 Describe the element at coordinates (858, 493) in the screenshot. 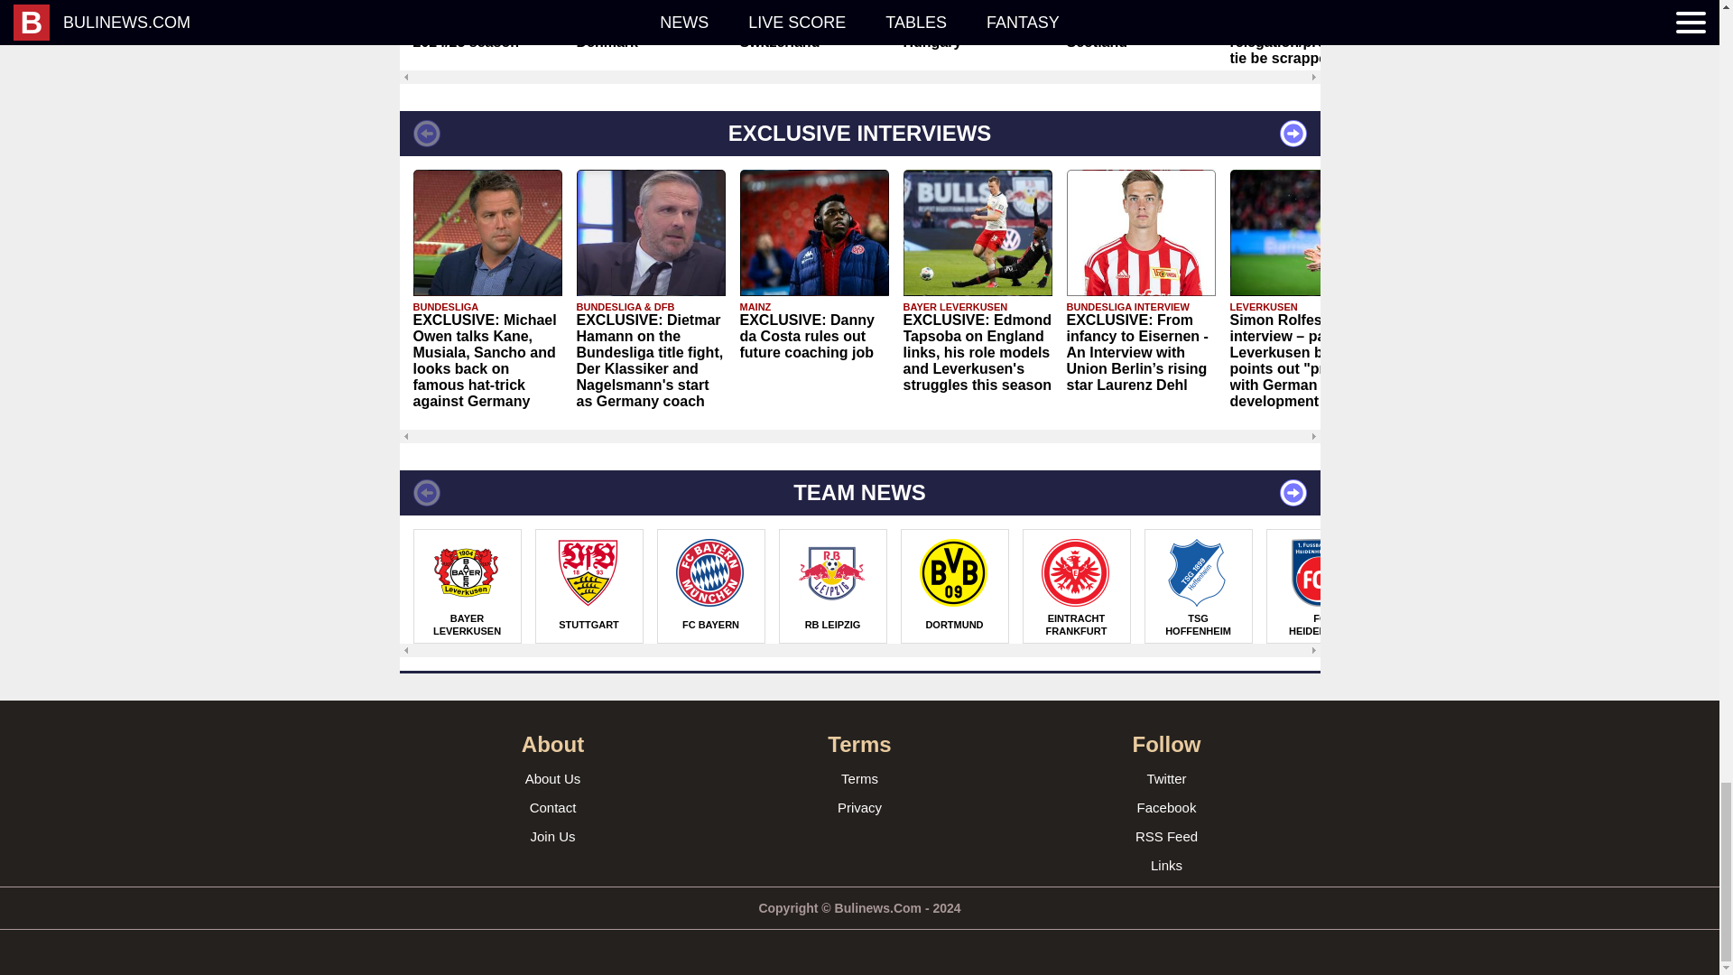

I see `TEAM NEWS` at that location.